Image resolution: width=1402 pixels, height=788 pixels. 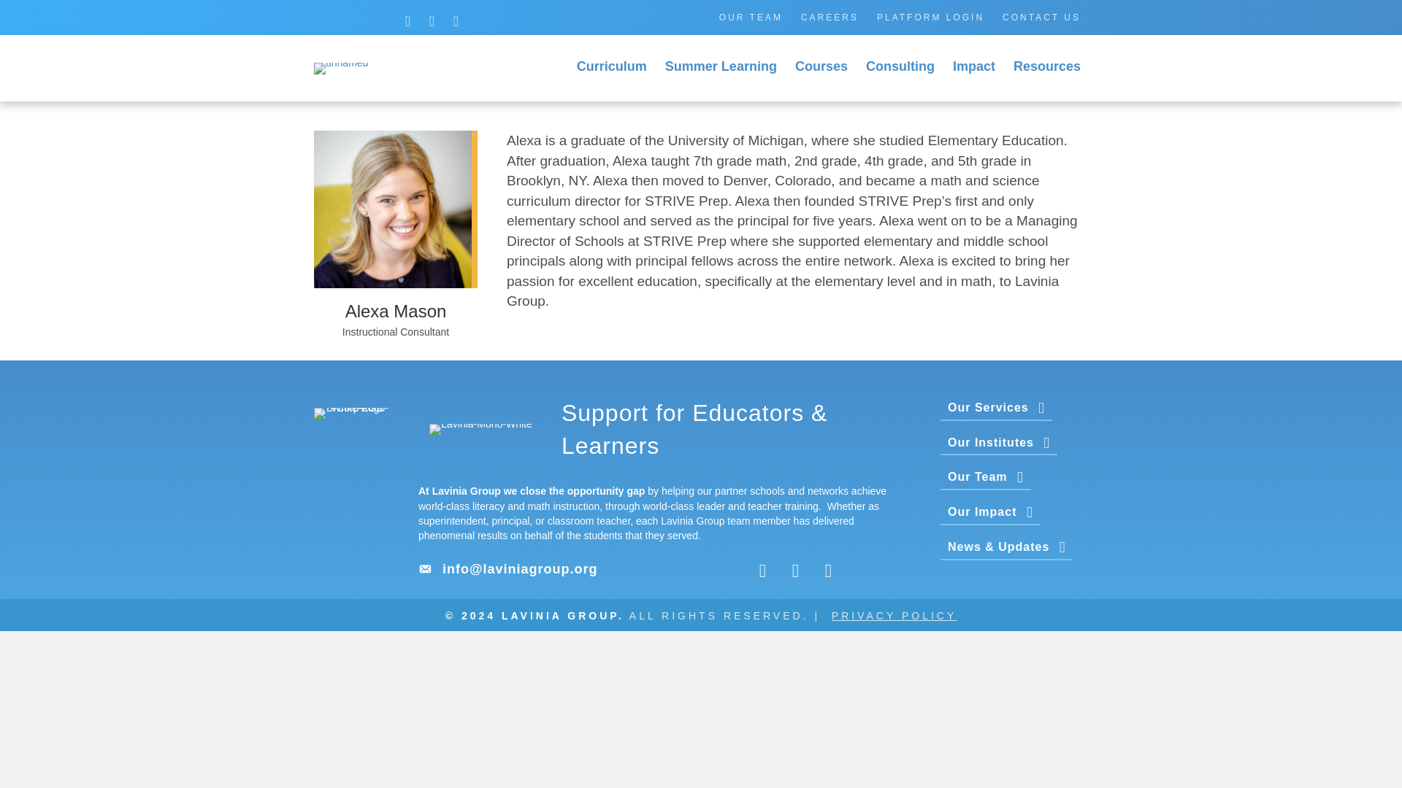 I want to click on LinkedIn, so click(x=456, y=20).